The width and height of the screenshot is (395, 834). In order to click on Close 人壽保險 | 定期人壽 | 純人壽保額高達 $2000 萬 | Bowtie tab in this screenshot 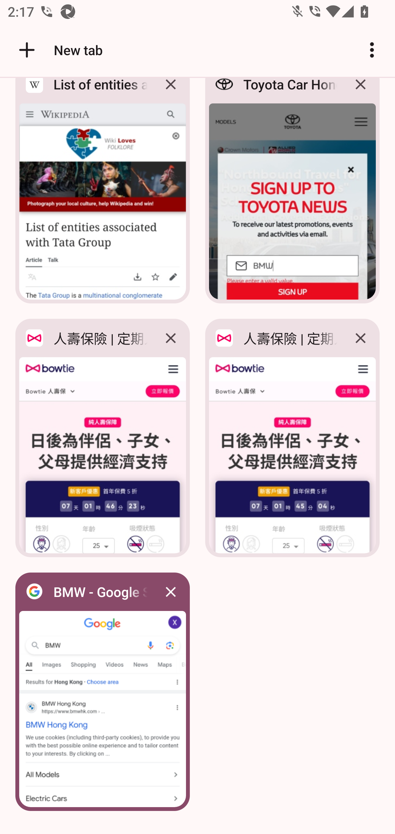, I will do `click(171, 338)`.